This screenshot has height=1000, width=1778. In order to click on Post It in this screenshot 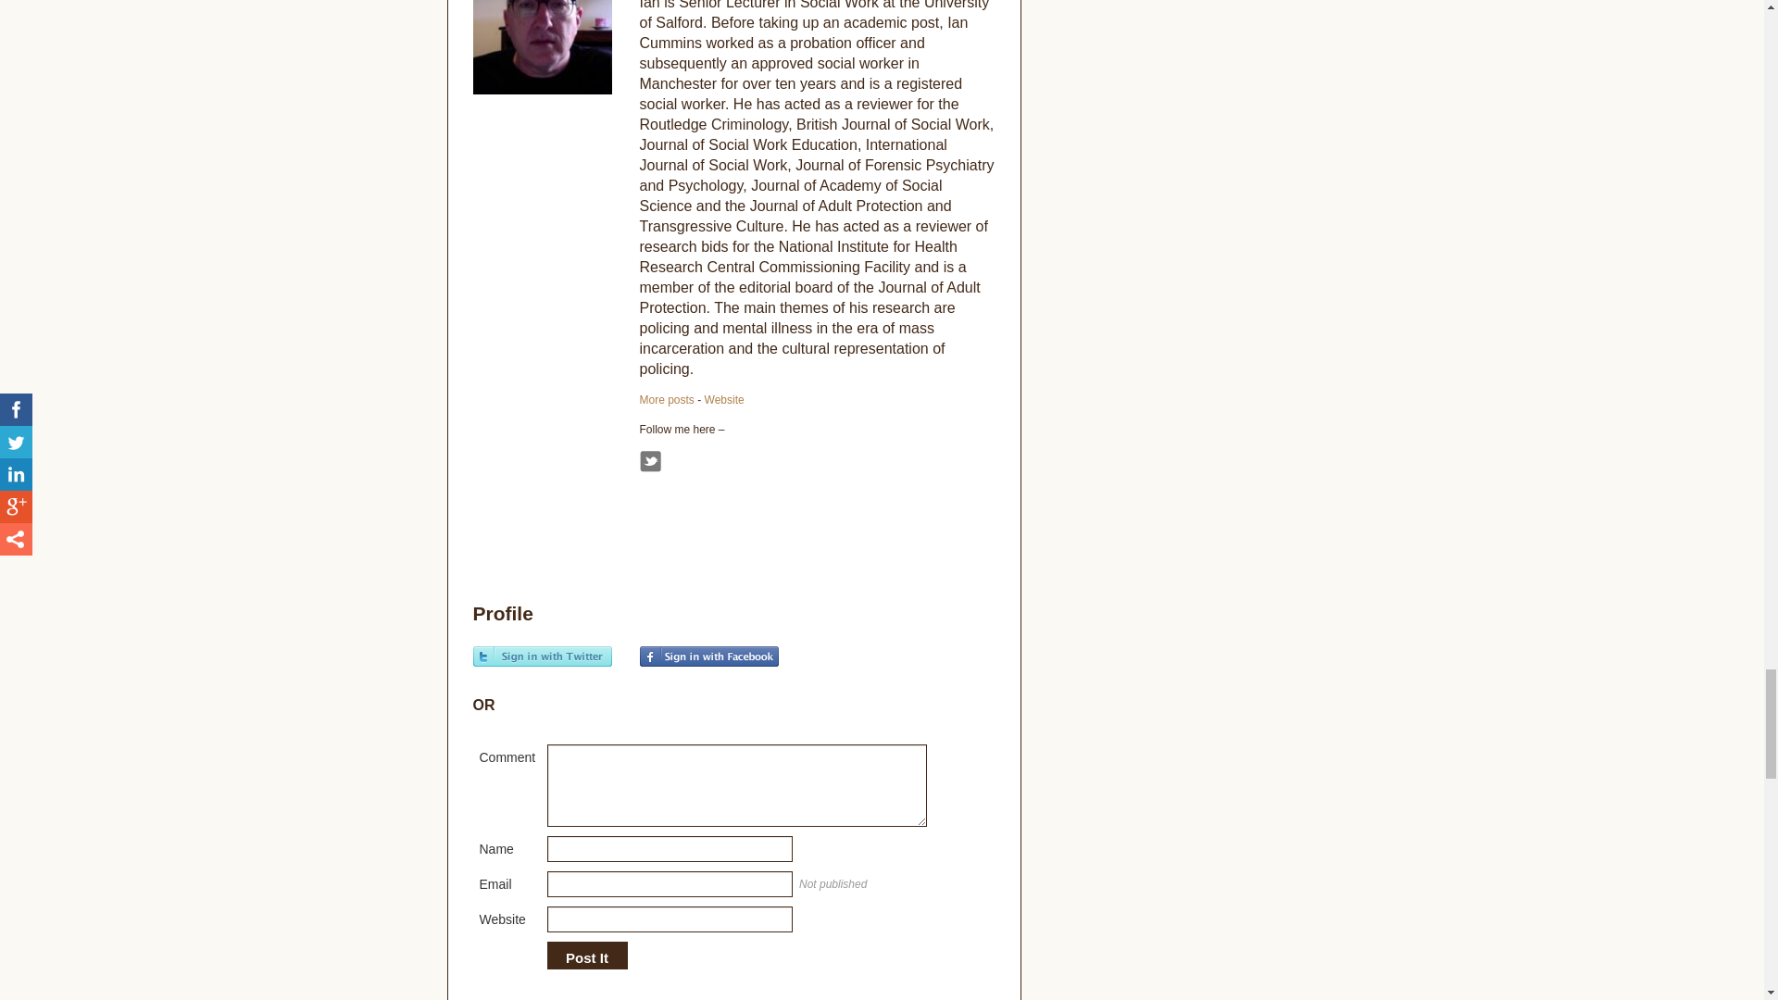, I will do `click(586, 958)`.